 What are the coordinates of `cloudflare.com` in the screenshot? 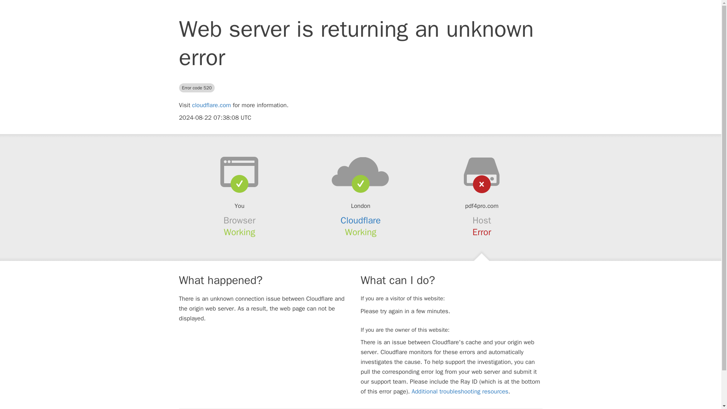 It's located at (211, 105).